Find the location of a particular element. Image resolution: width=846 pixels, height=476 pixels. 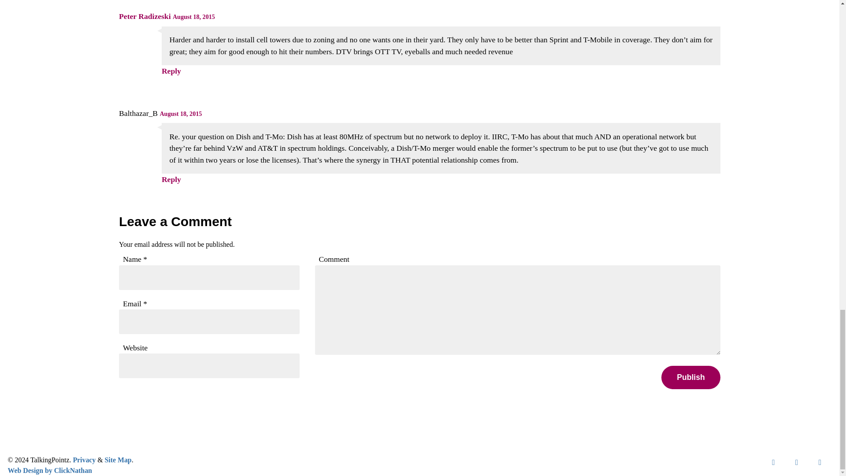

Peter Radizeski is located at coordinates (145, 16).